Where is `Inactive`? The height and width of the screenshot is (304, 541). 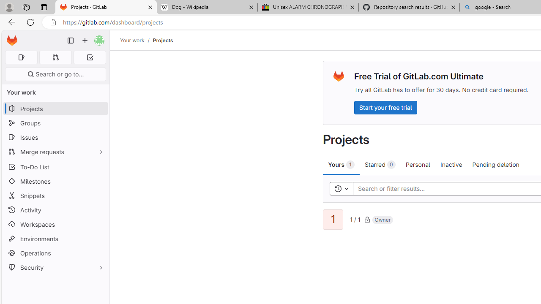 Inactive is located at coordinates (451, 164).